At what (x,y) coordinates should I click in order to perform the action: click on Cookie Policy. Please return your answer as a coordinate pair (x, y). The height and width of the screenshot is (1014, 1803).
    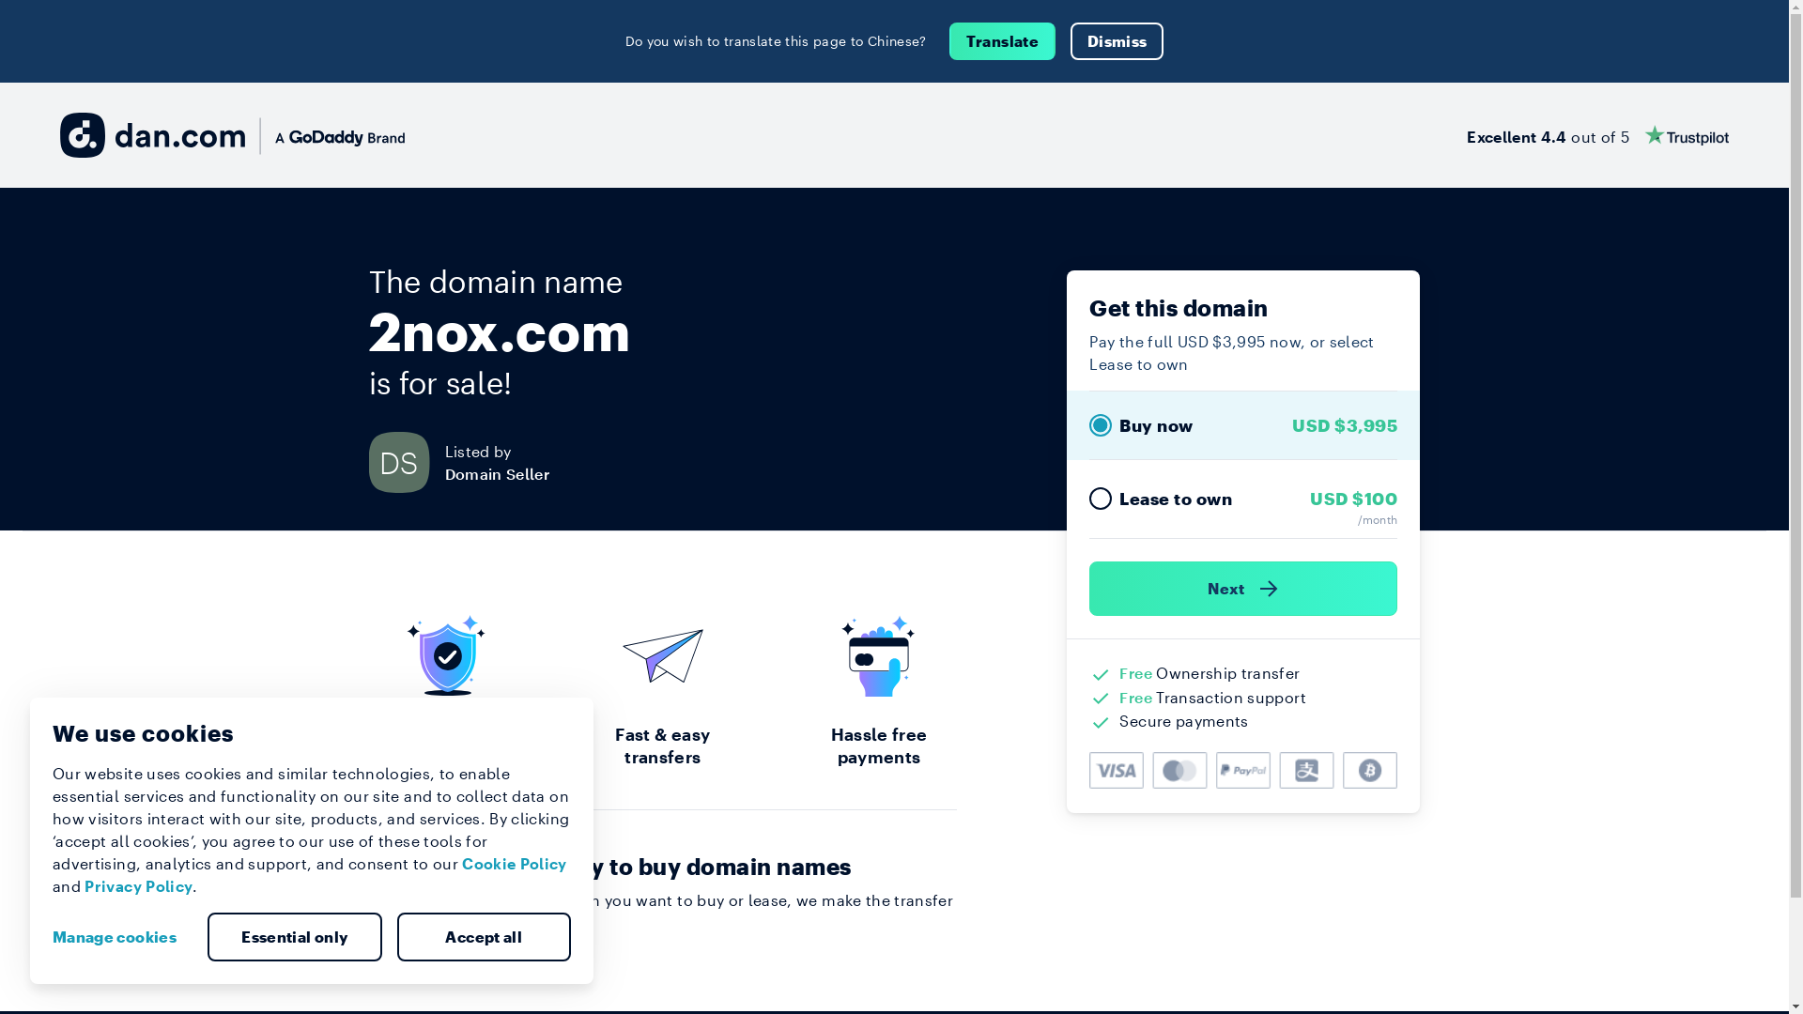
    Looking at the image, I should click on (515, 864).